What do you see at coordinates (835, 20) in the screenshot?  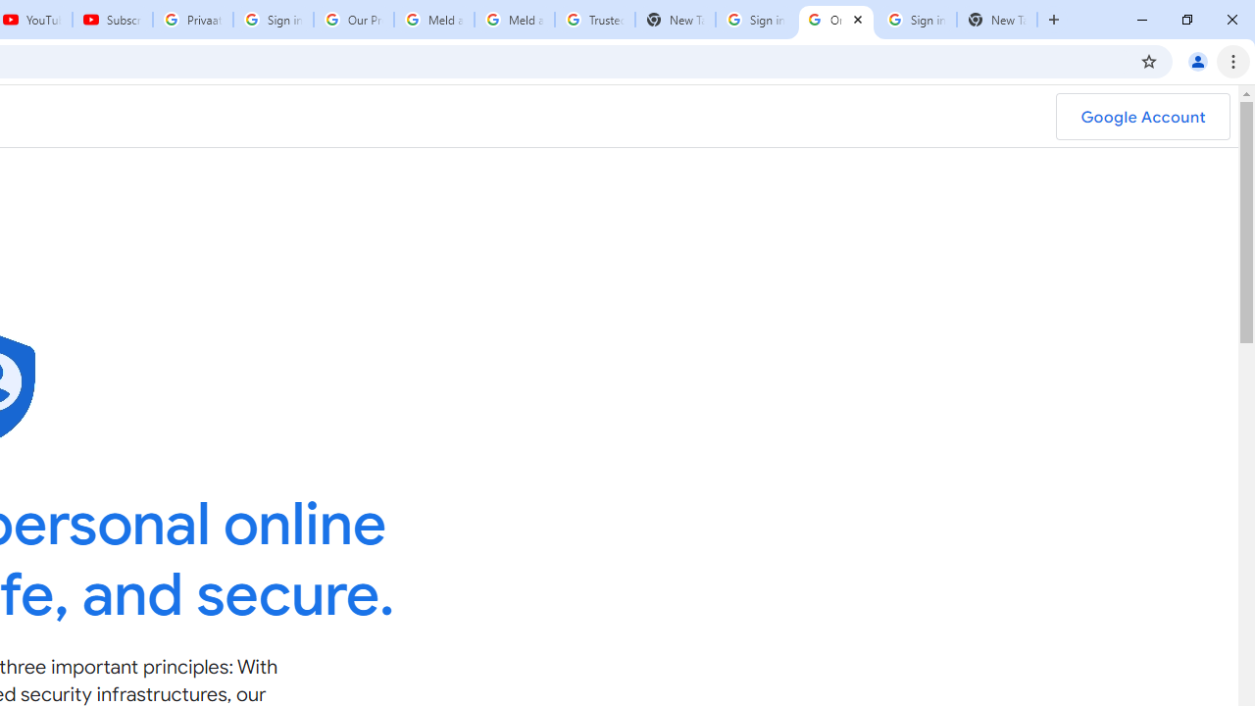 I see `Online Data Security & Privacy - Google Safety Center` at bounding box center [835, 20].